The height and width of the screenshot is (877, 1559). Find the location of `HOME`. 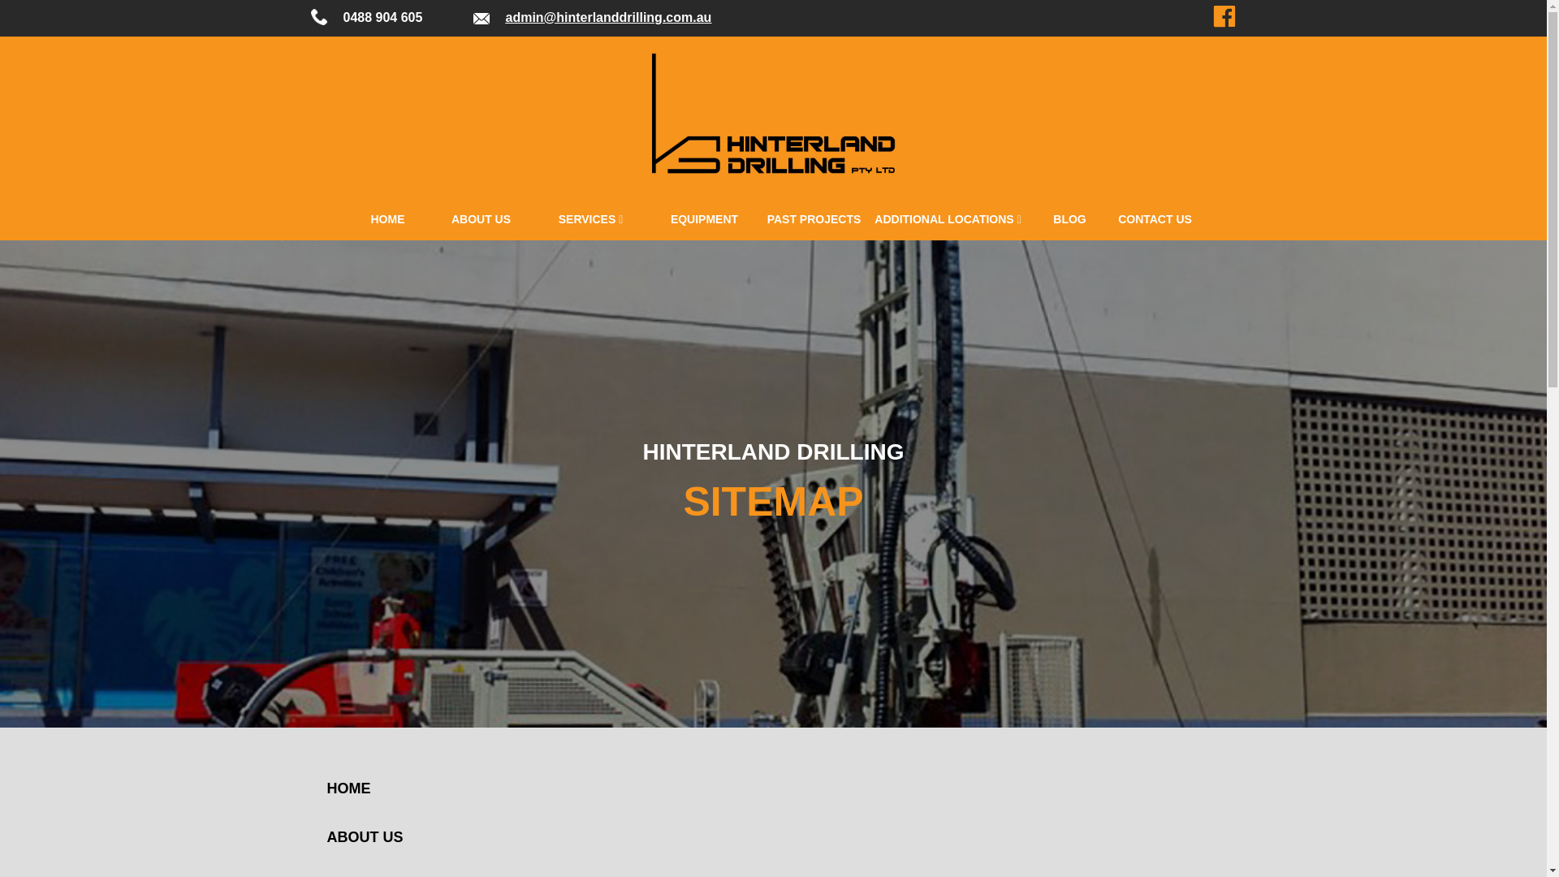

HOME is located at coordinates (367, 788).